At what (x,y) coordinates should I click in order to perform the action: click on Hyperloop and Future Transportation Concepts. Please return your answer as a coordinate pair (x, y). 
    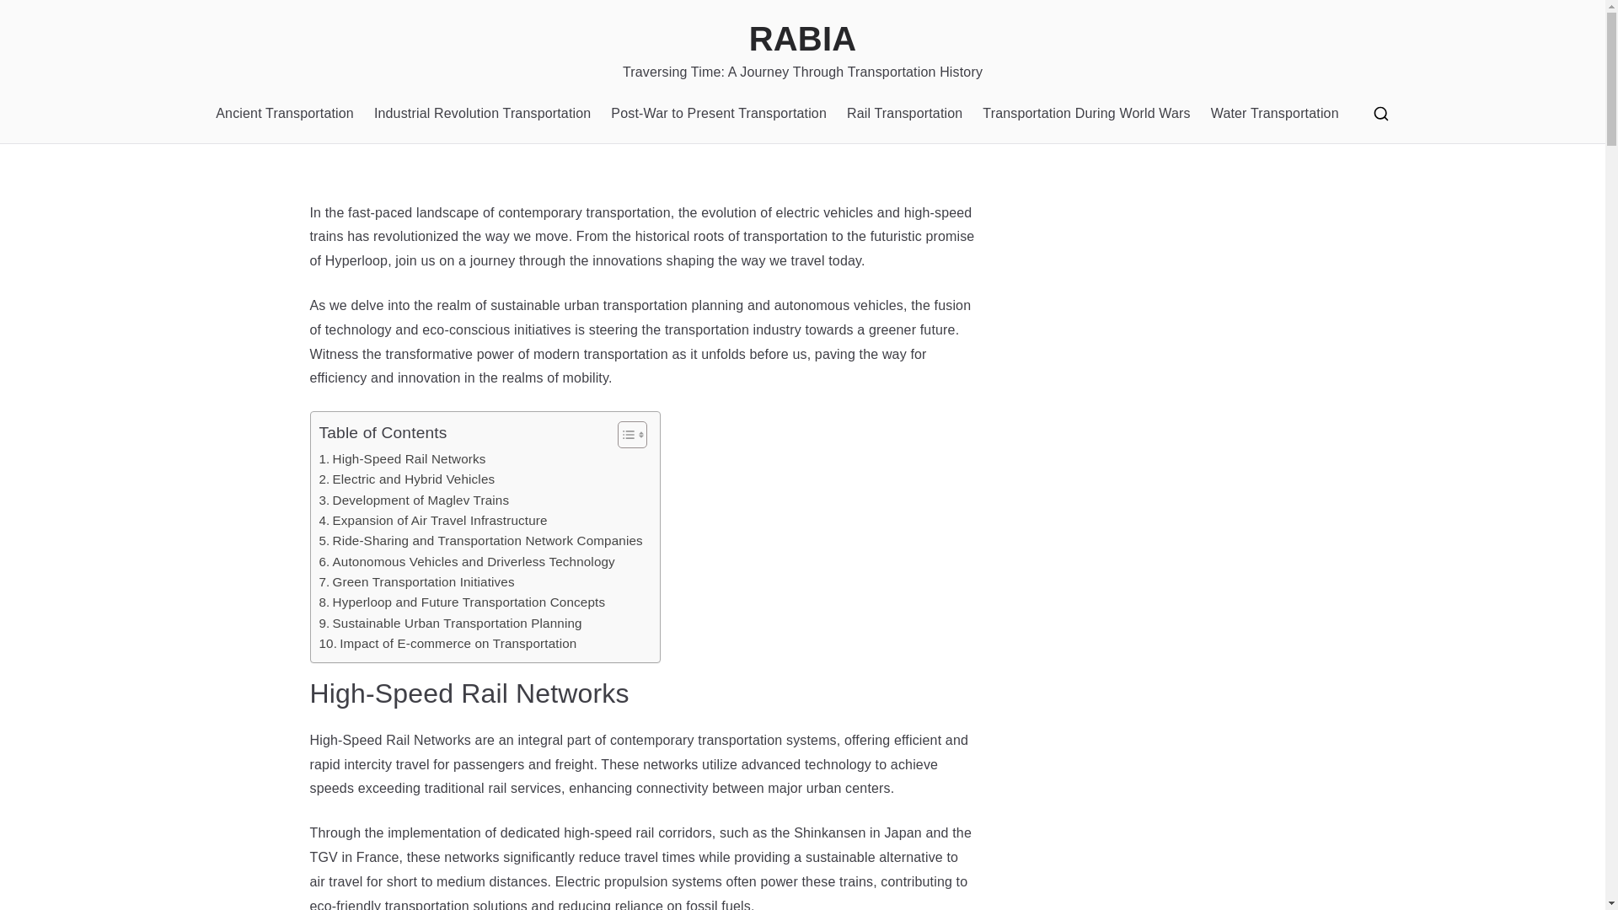
    Looking at the image, I should click on (462, 602).